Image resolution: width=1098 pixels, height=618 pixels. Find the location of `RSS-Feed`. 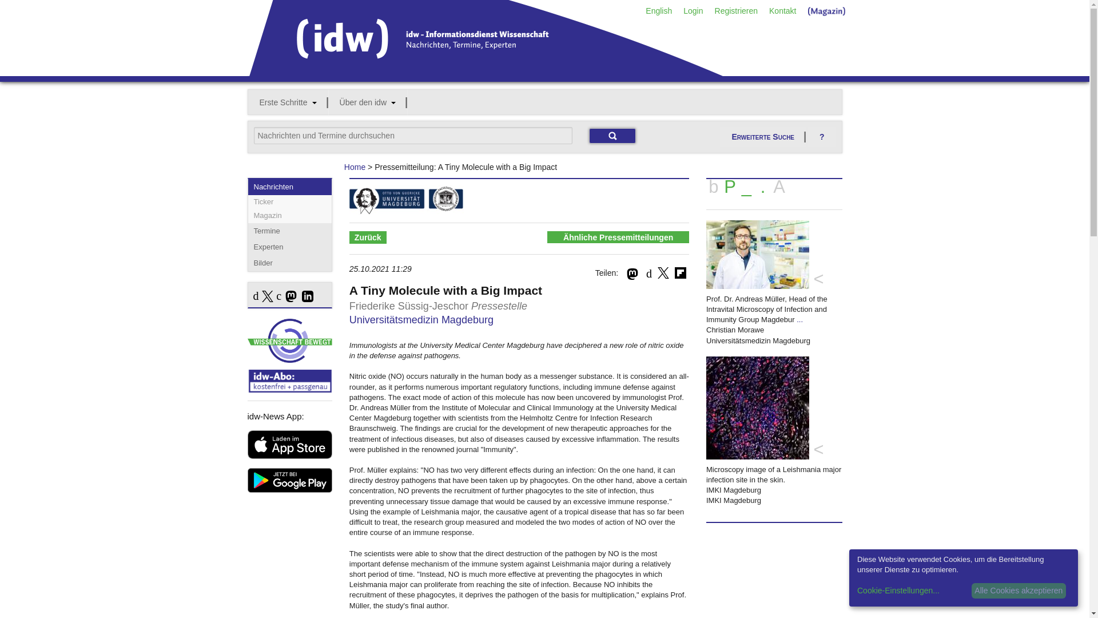

RSS-Feed is located at coordinates (279, 296).